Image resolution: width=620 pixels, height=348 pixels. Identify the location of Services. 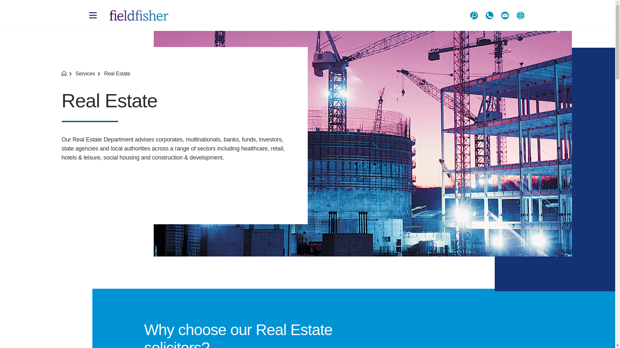
(85, 73).